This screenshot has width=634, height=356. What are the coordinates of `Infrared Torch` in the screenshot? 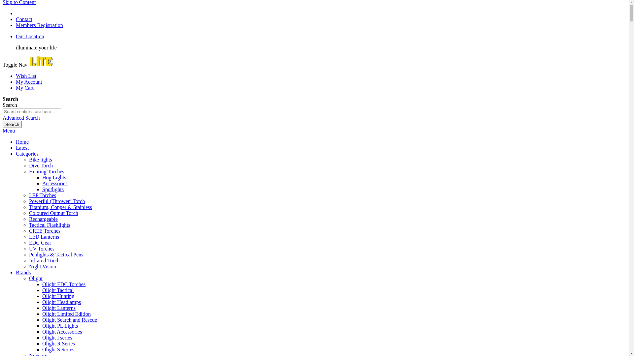 It's located at (44, 260).